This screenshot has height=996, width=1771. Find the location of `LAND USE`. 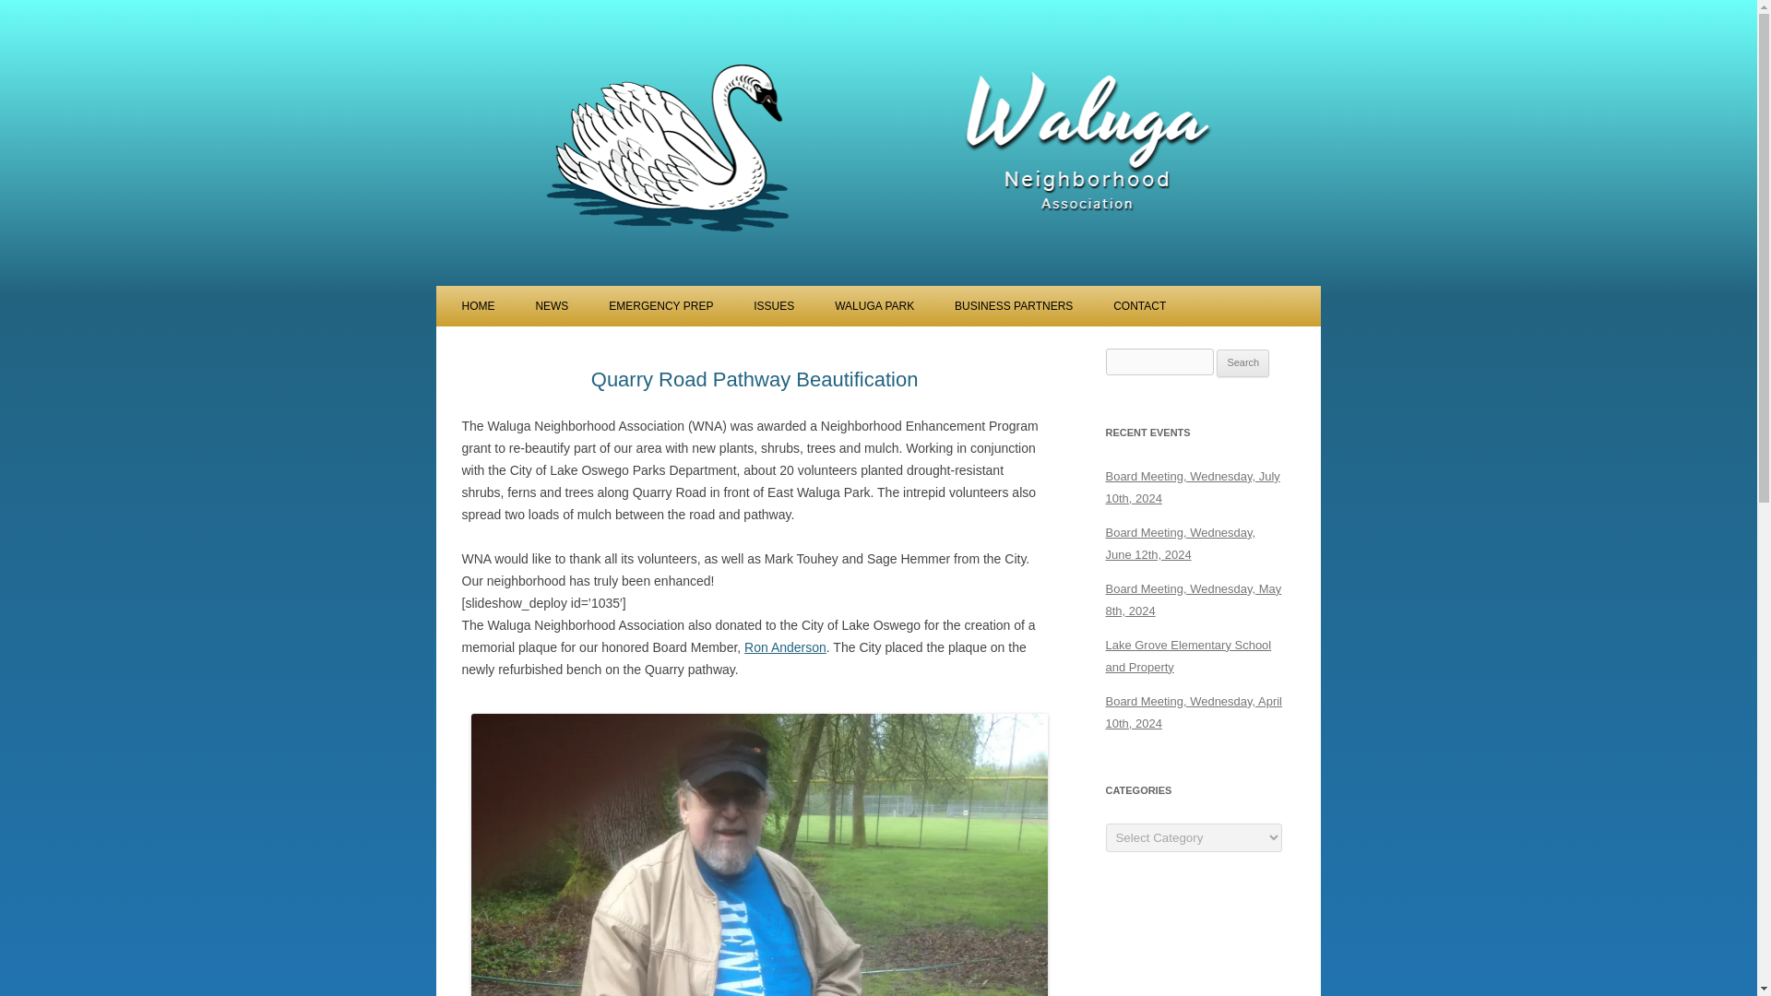

LAND USE is located at coordinates (846, 345).